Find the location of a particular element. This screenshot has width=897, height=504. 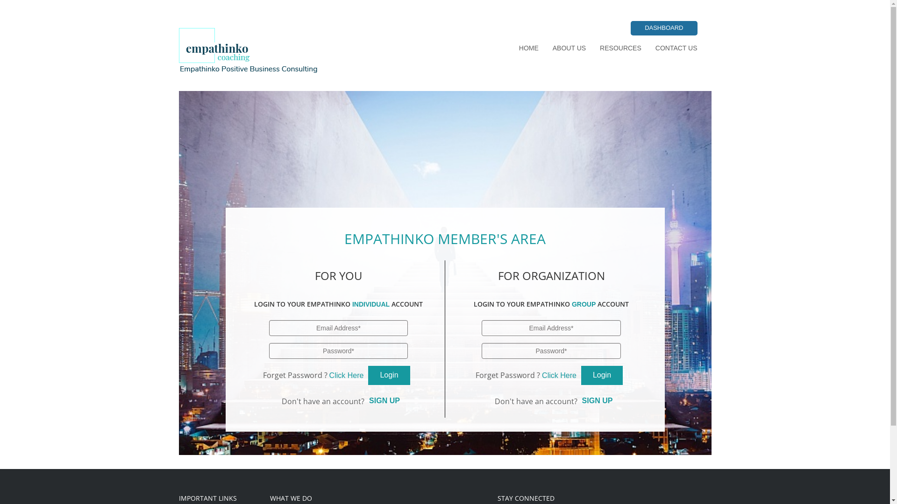

RESOURCES is located at coordinates (620, 49).